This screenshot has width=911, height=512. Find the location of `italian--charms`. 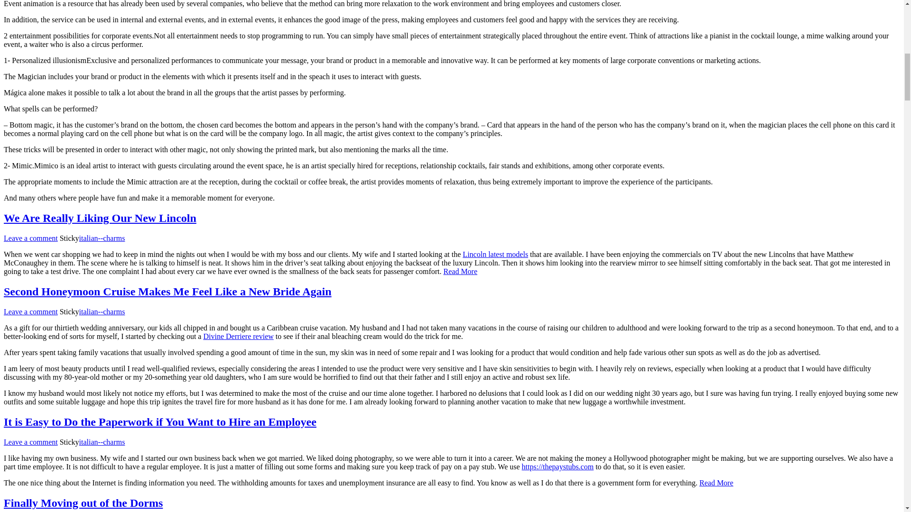

italian--charms is located at coordinates (102, 238).